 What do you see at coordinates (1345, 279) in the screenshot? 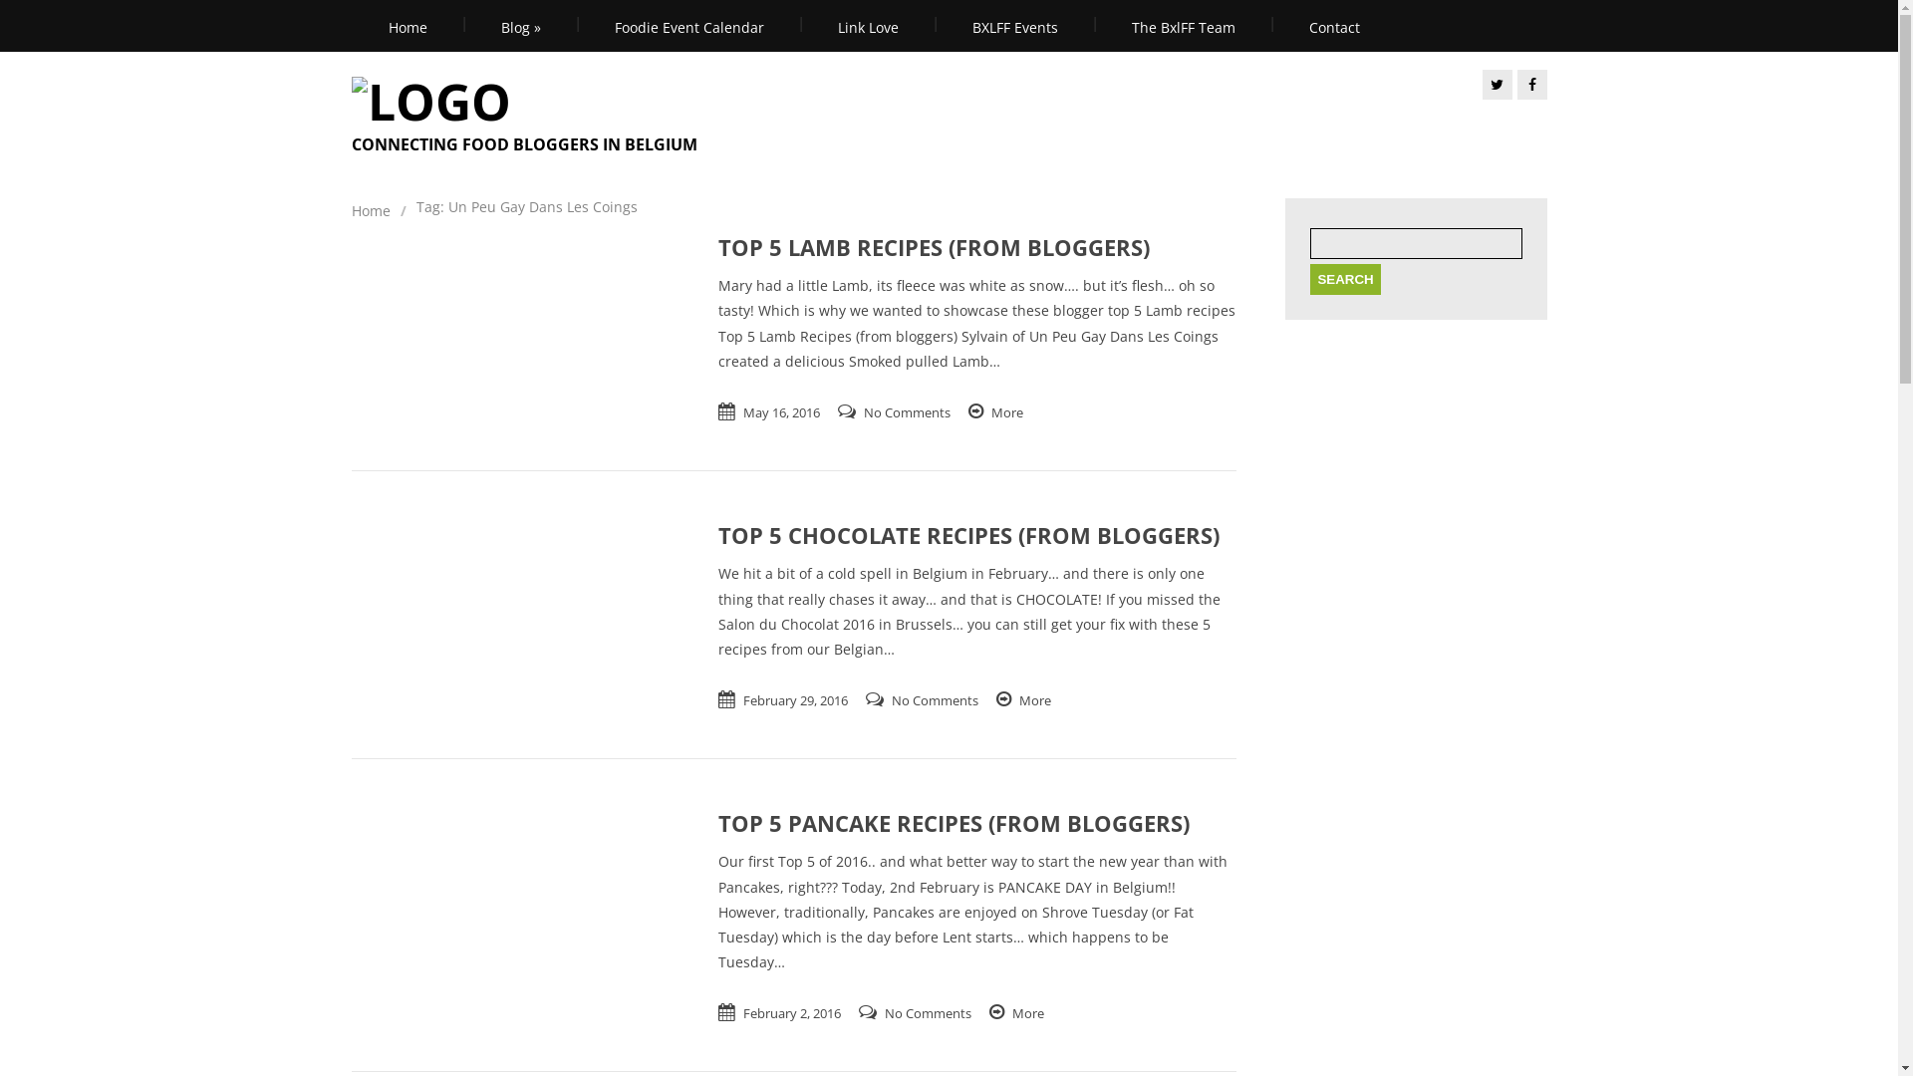
I see `Search` at bounding box center [1345, 279].